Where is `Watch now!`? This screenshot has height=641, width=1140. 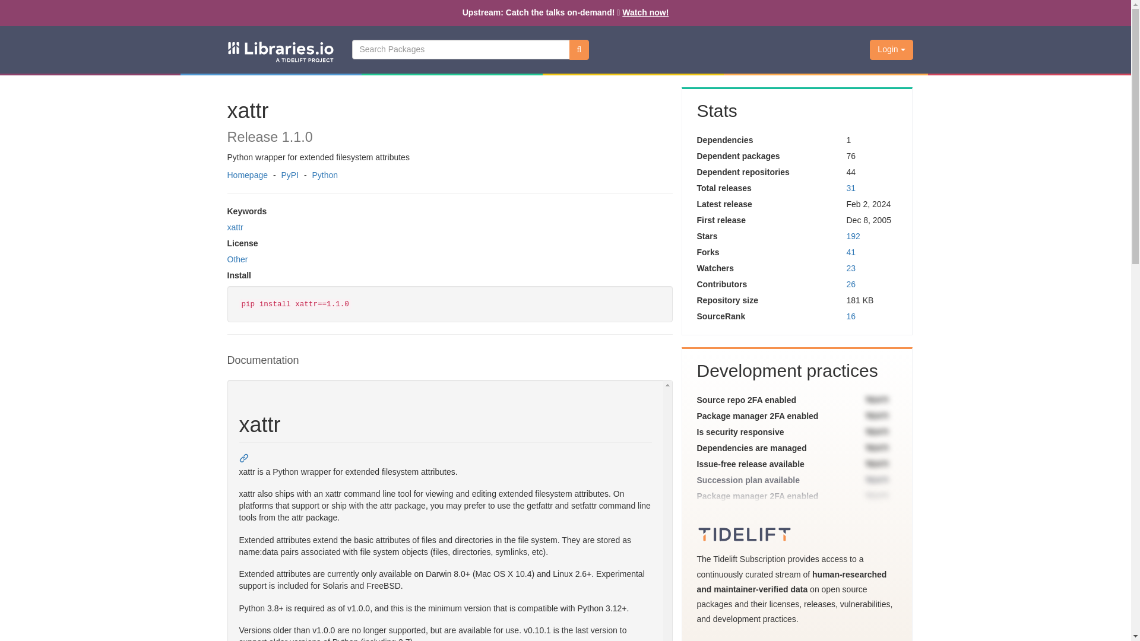
Watch now! is located at coordinates (645, 12).